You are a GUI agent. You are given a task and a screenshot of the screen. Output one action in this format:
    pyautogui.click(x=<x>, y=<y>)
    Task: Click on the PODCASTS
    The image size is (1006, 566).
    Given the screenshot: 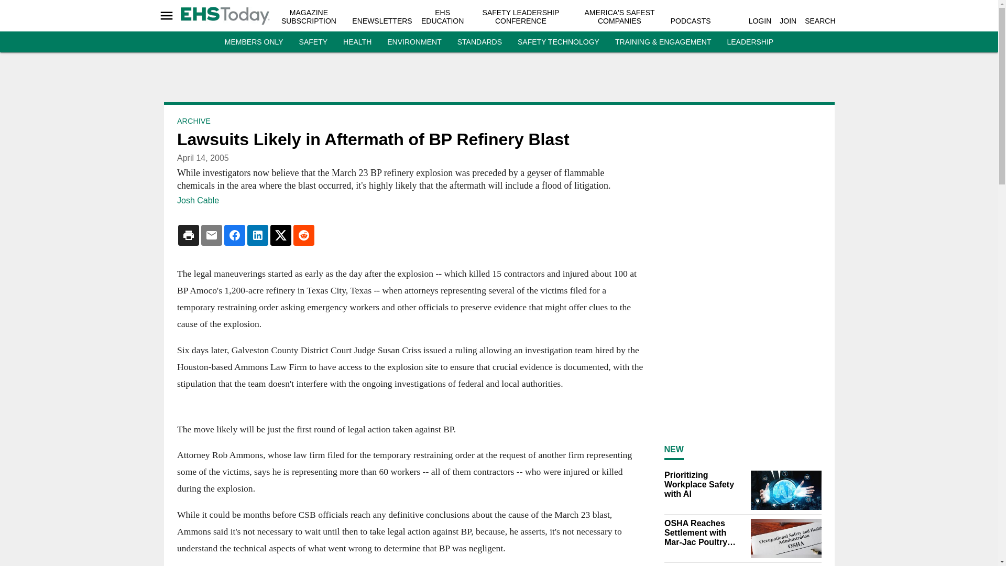 What is the action you would take?
    pyautogui.click(x=691, y=21)
    